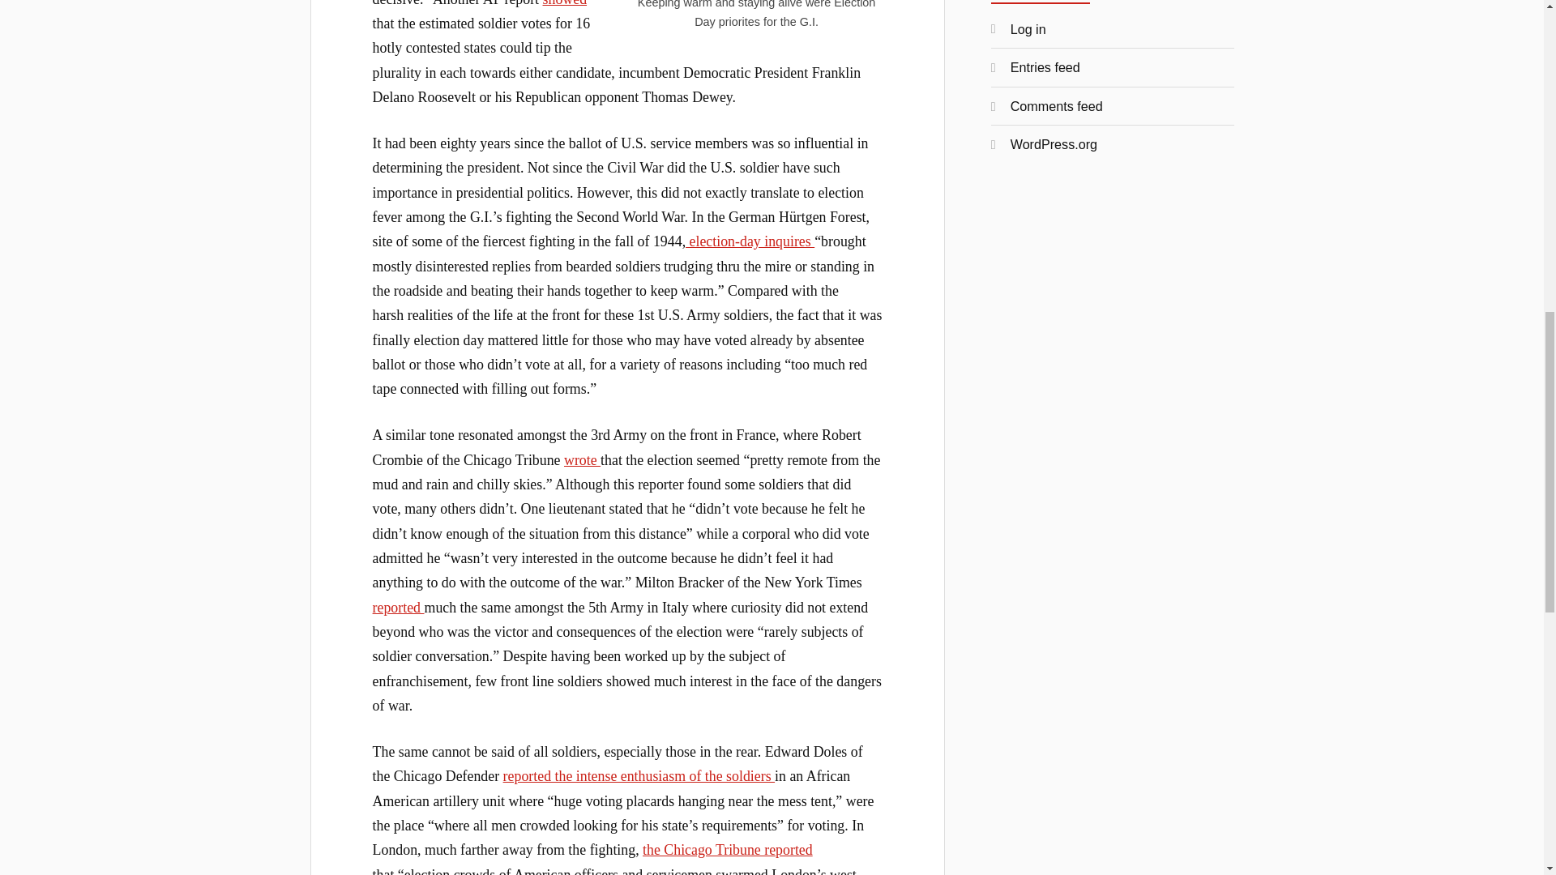 The height and width of the screenshot is (875, 1556). What do you see at coordinates (582, 460) in the screenshot?
I see `wrote` at bounding box center [582, 460].